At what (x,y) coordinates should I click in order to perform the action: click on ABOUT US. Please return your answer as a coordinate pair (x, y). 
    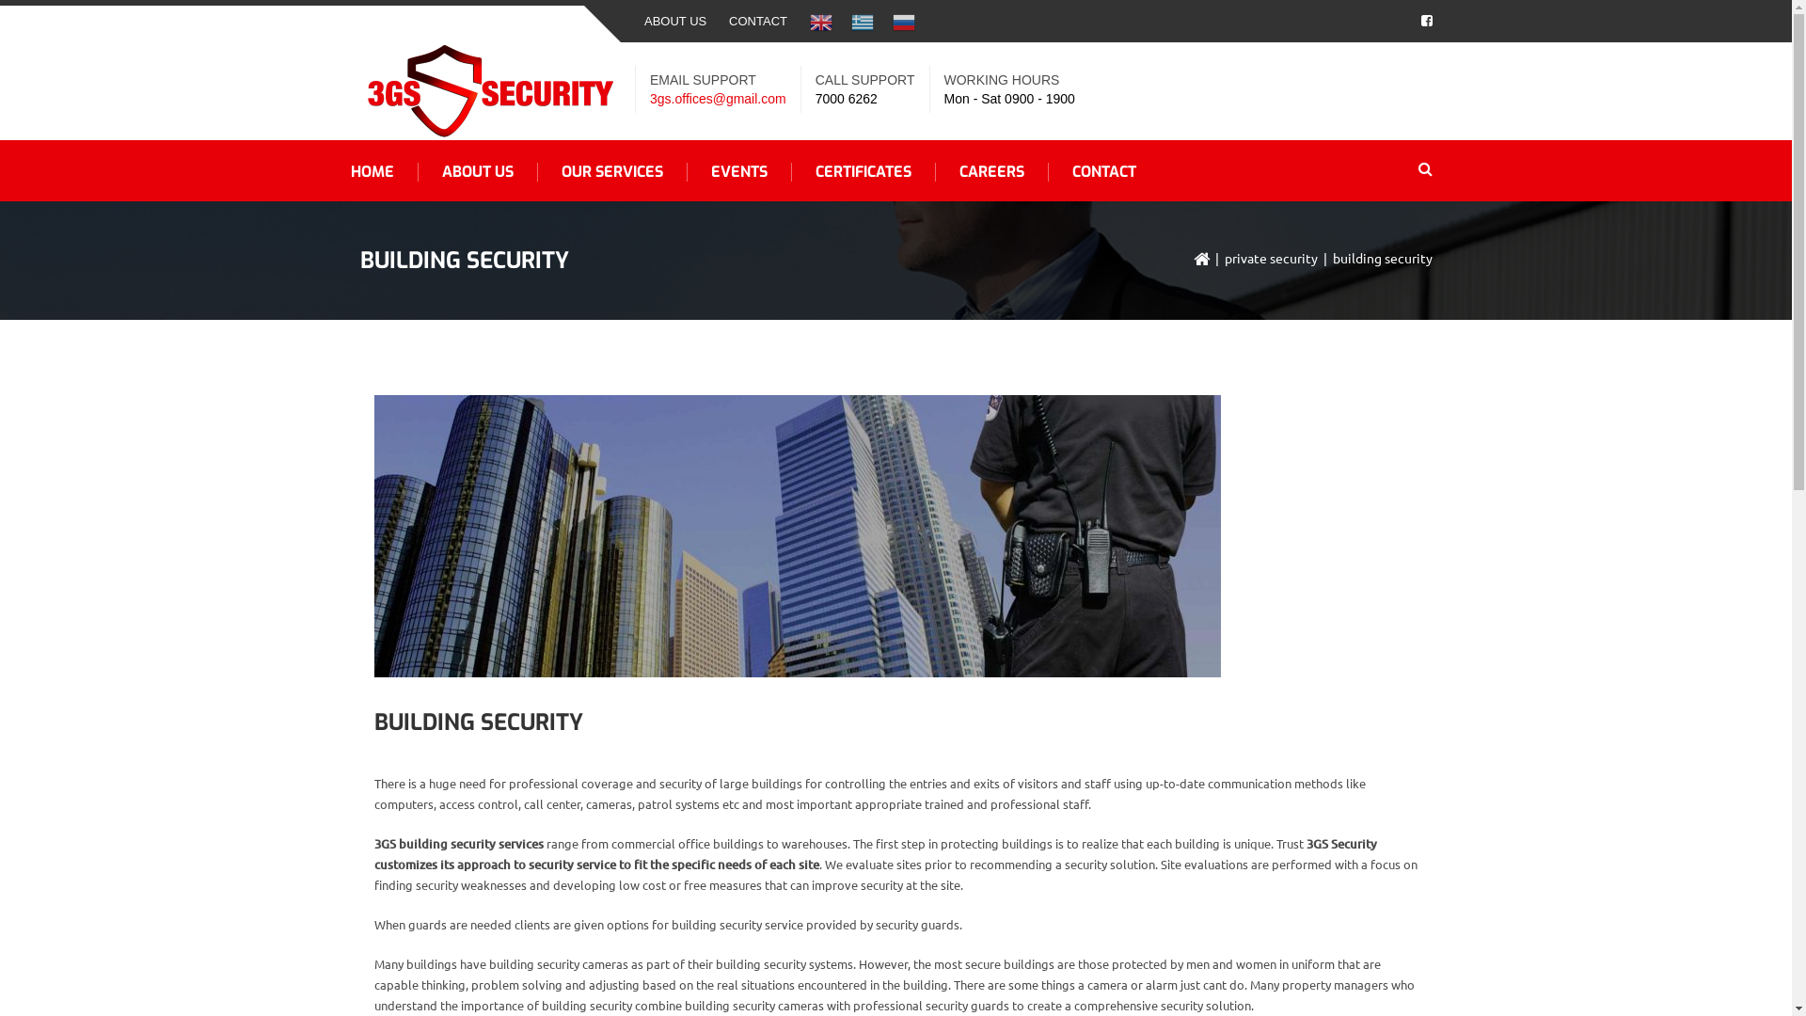
    Looking at the image, I should click on (675, 21).